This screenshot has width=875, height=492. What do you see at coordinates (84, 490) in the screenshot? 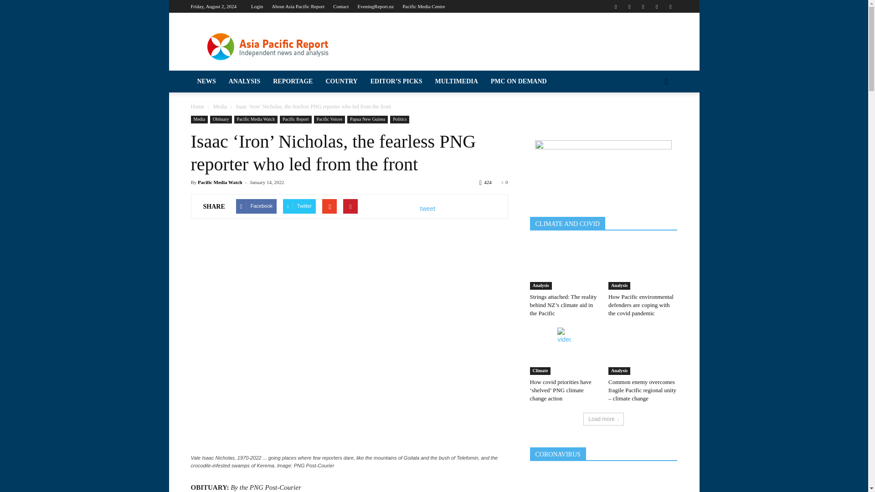
I see `Tokelau` at bounding box center [84, 490].